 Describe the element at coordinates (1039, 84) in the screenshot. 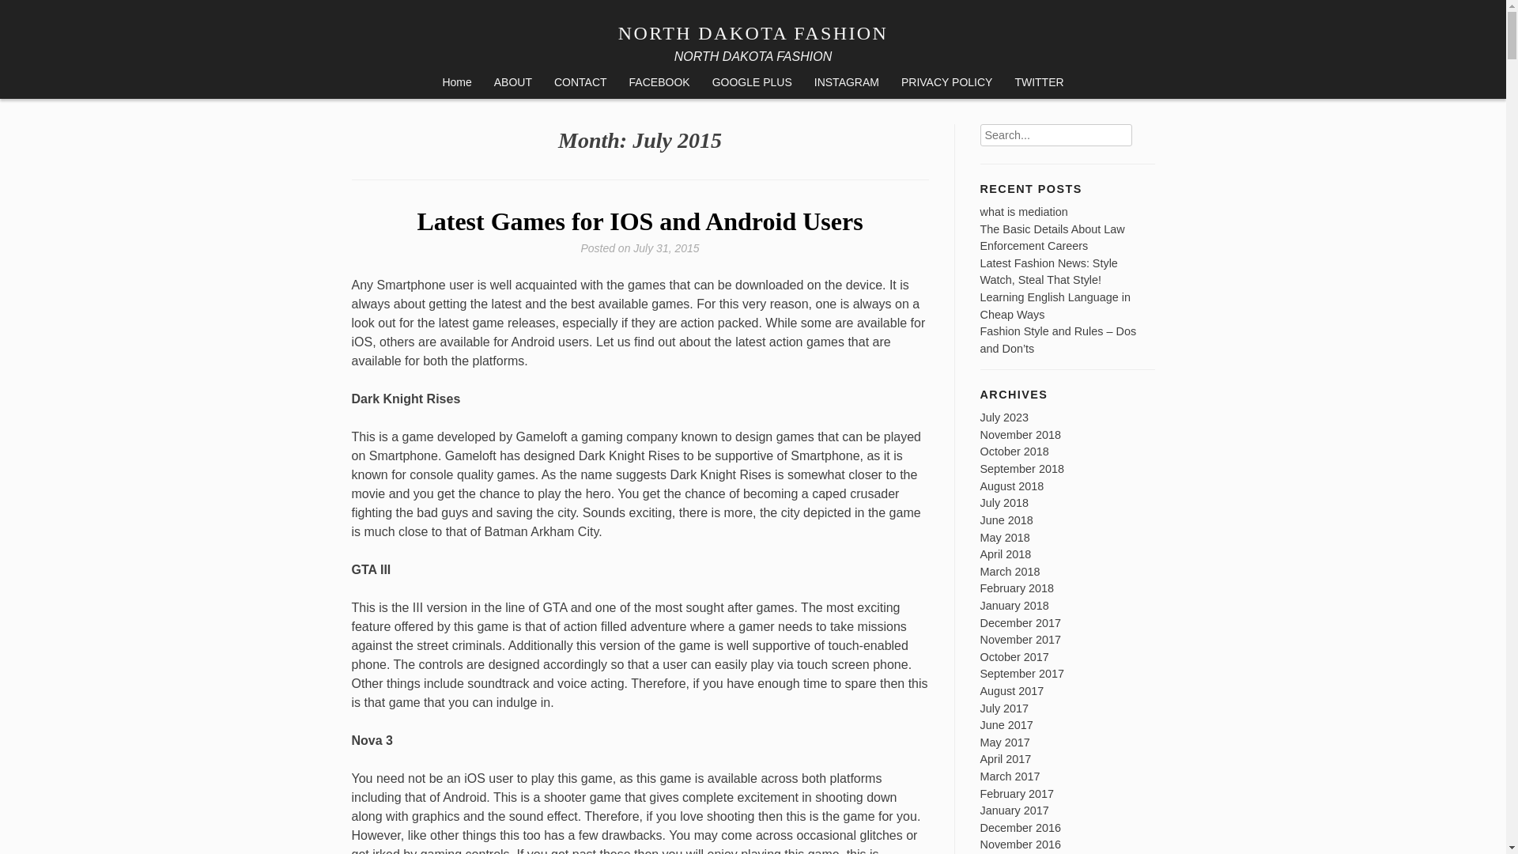

I see `TWITTER` at that location.